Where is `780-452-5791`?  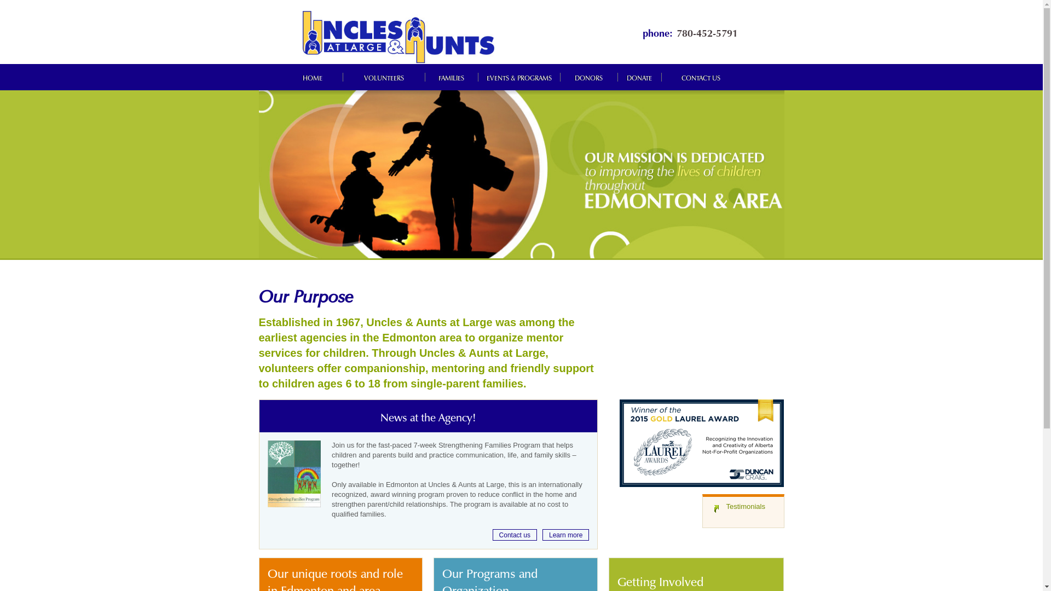 780-452-5791 is located at coordinates (707, 32).